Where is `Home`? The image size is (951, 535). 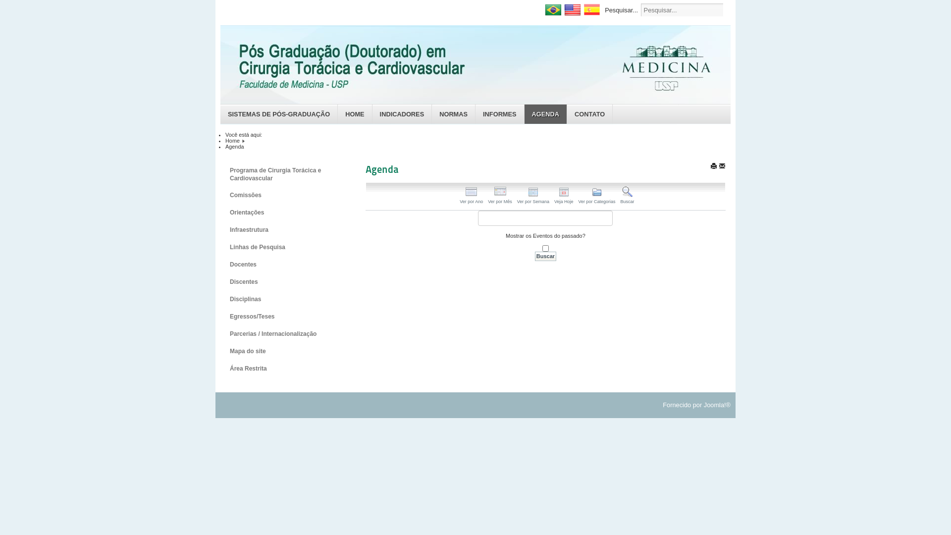
Home is located at coordinates (233, 141).